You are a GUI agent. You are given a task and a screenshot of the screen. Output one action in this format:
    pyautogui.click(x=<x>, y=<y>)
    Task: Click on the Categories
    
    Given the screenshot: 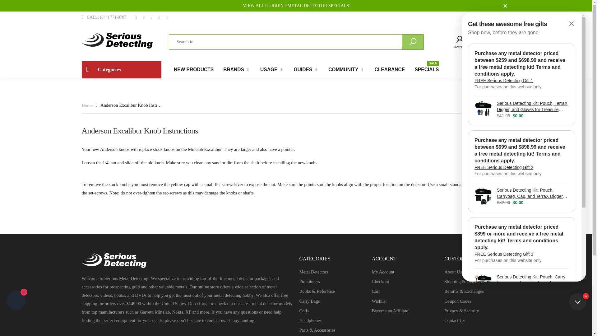 What is the action you would take?
    pyautogui.click(x=297, y=5)
    